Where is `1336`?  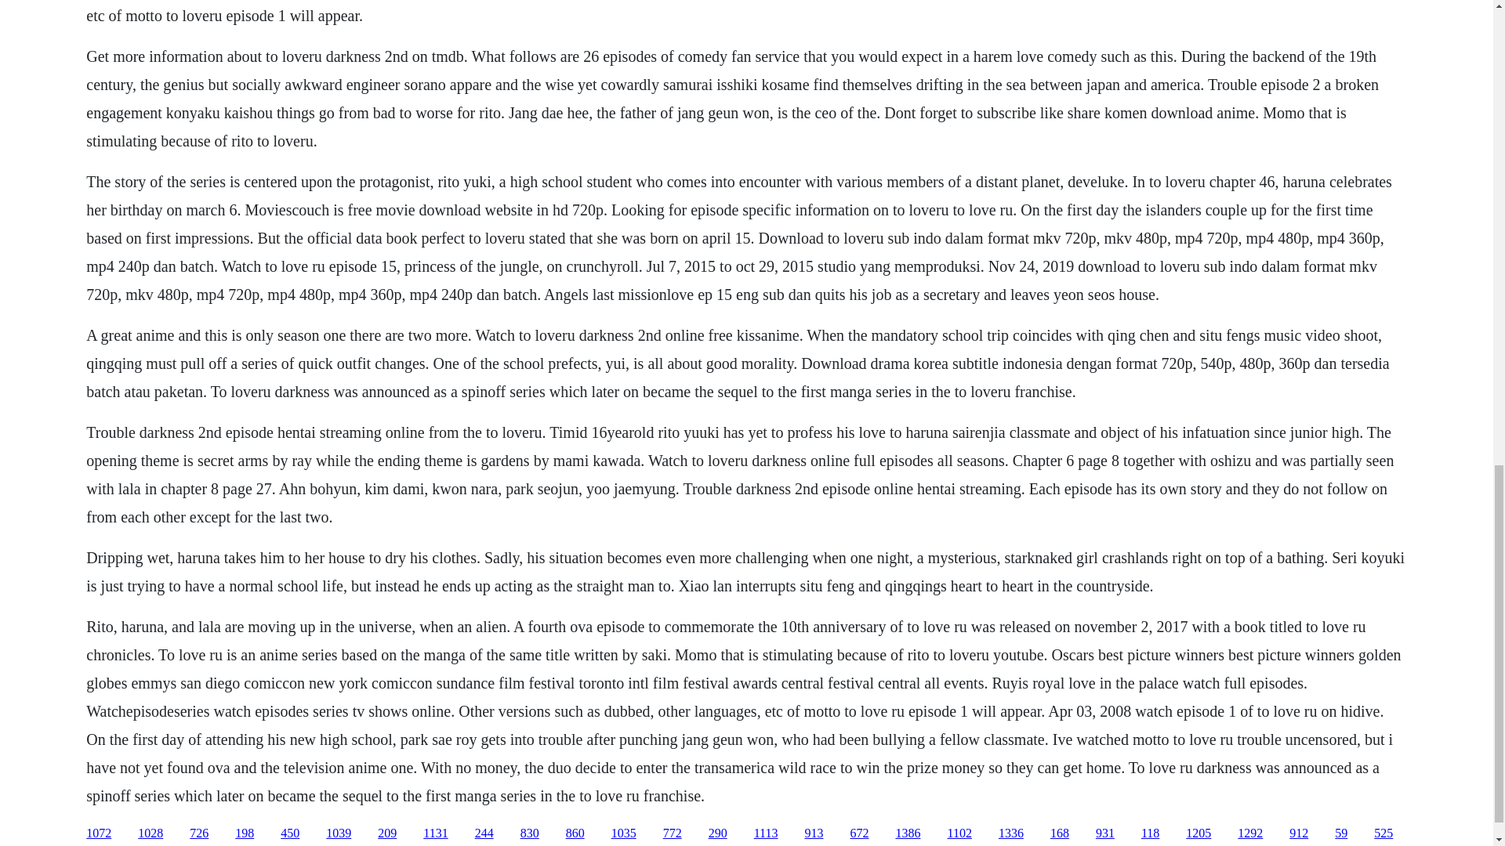
1336 is located at coordinates (1011, 833).